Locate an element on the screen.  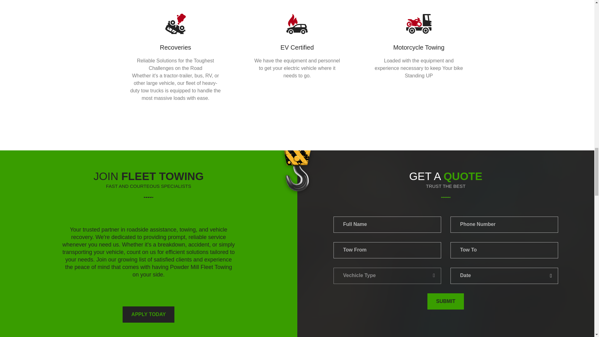
Apply For Fleet Towing is located at coordinates (149, 314).